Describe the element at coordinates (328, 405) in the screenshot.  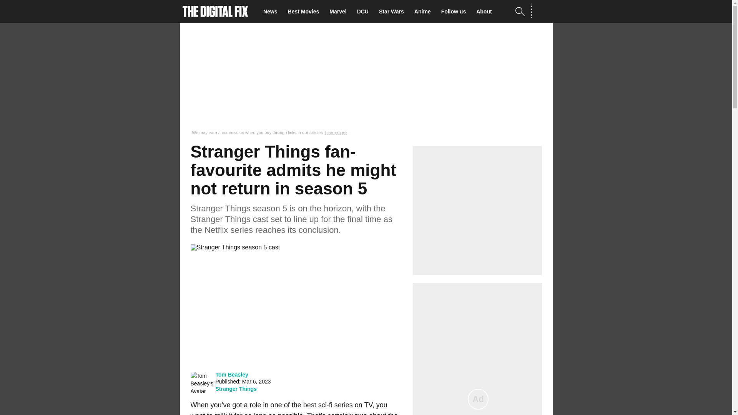
I see `best sci-fi series` at that location.